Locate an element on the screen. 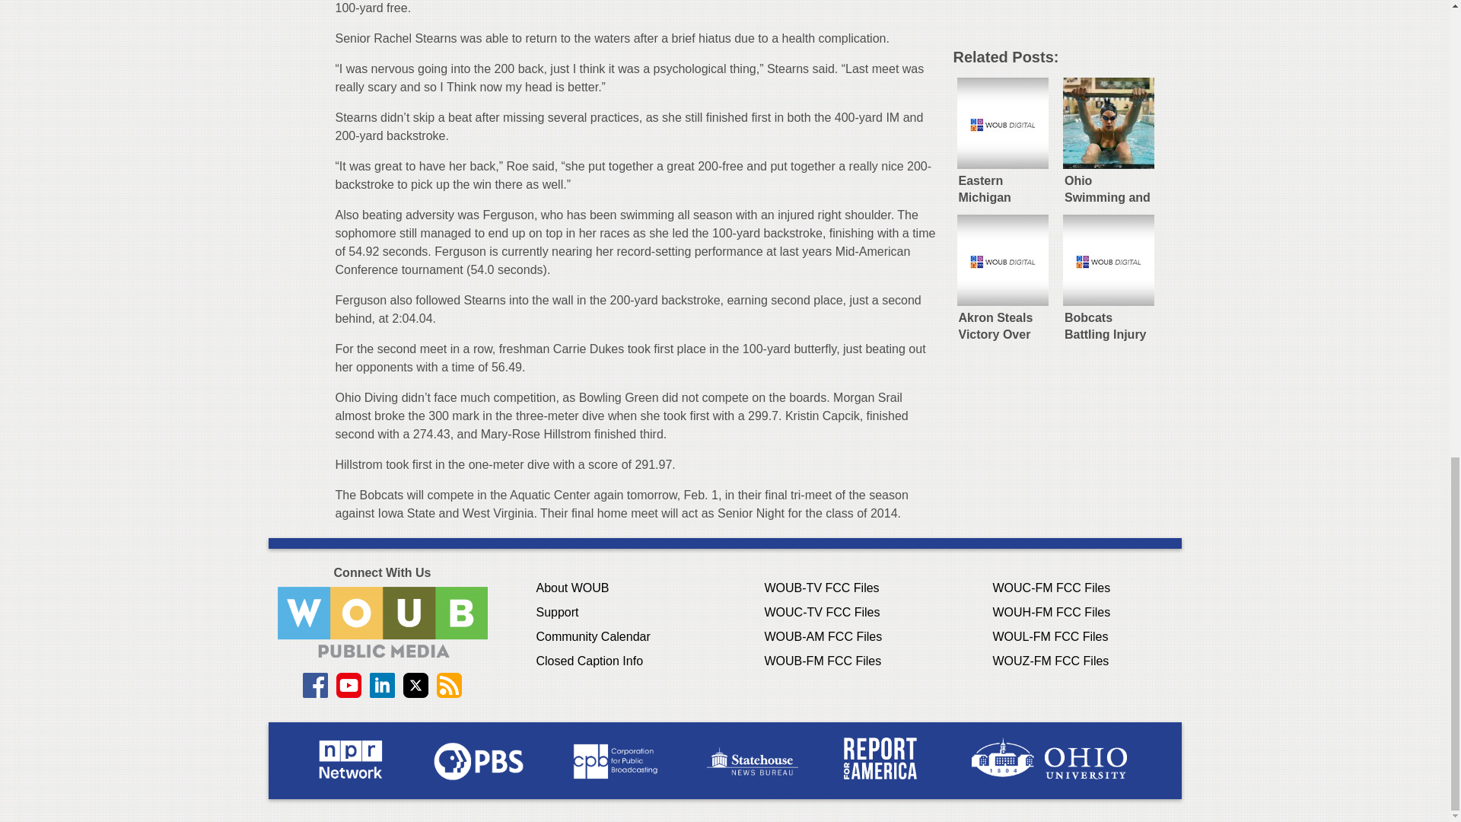  Bobcats Battling Injury Before Bowling Green Meet is located at coordinates (1109, 276).